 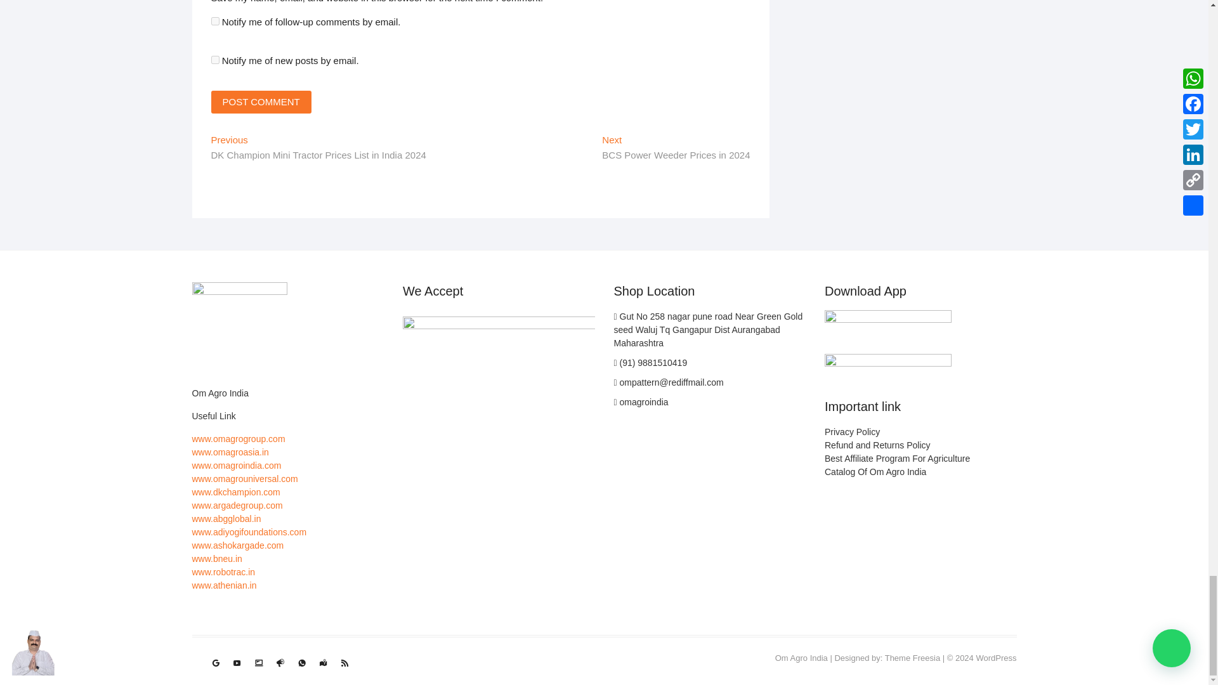 What do you see at coordinates (260, 101) in the screenshot?
I see `Post Comment` at bounding box center [260, 101].